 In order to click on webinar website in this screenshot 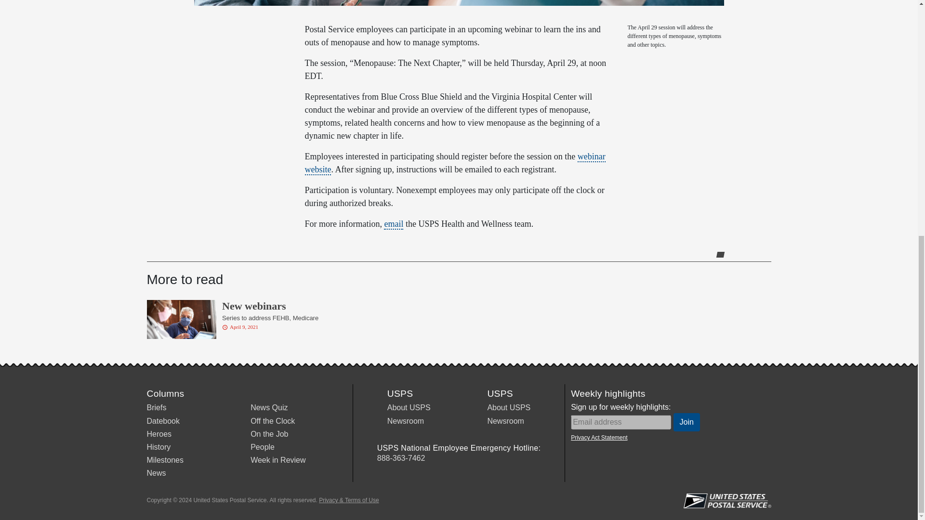, I will do `click(454, 163)`.